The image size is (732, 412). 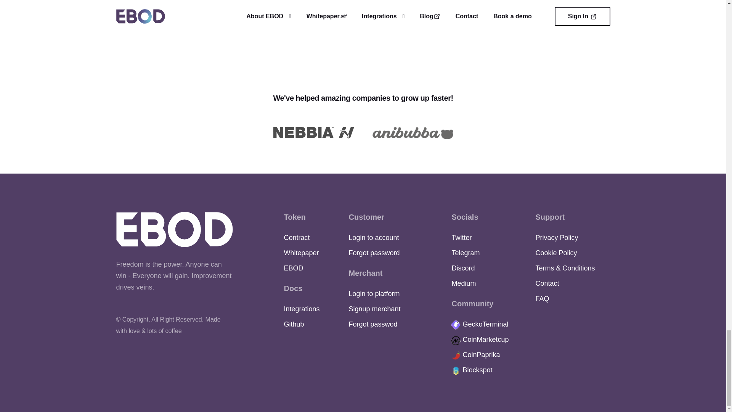 I want to click on Whitepaper, so click(x=301, y=253).